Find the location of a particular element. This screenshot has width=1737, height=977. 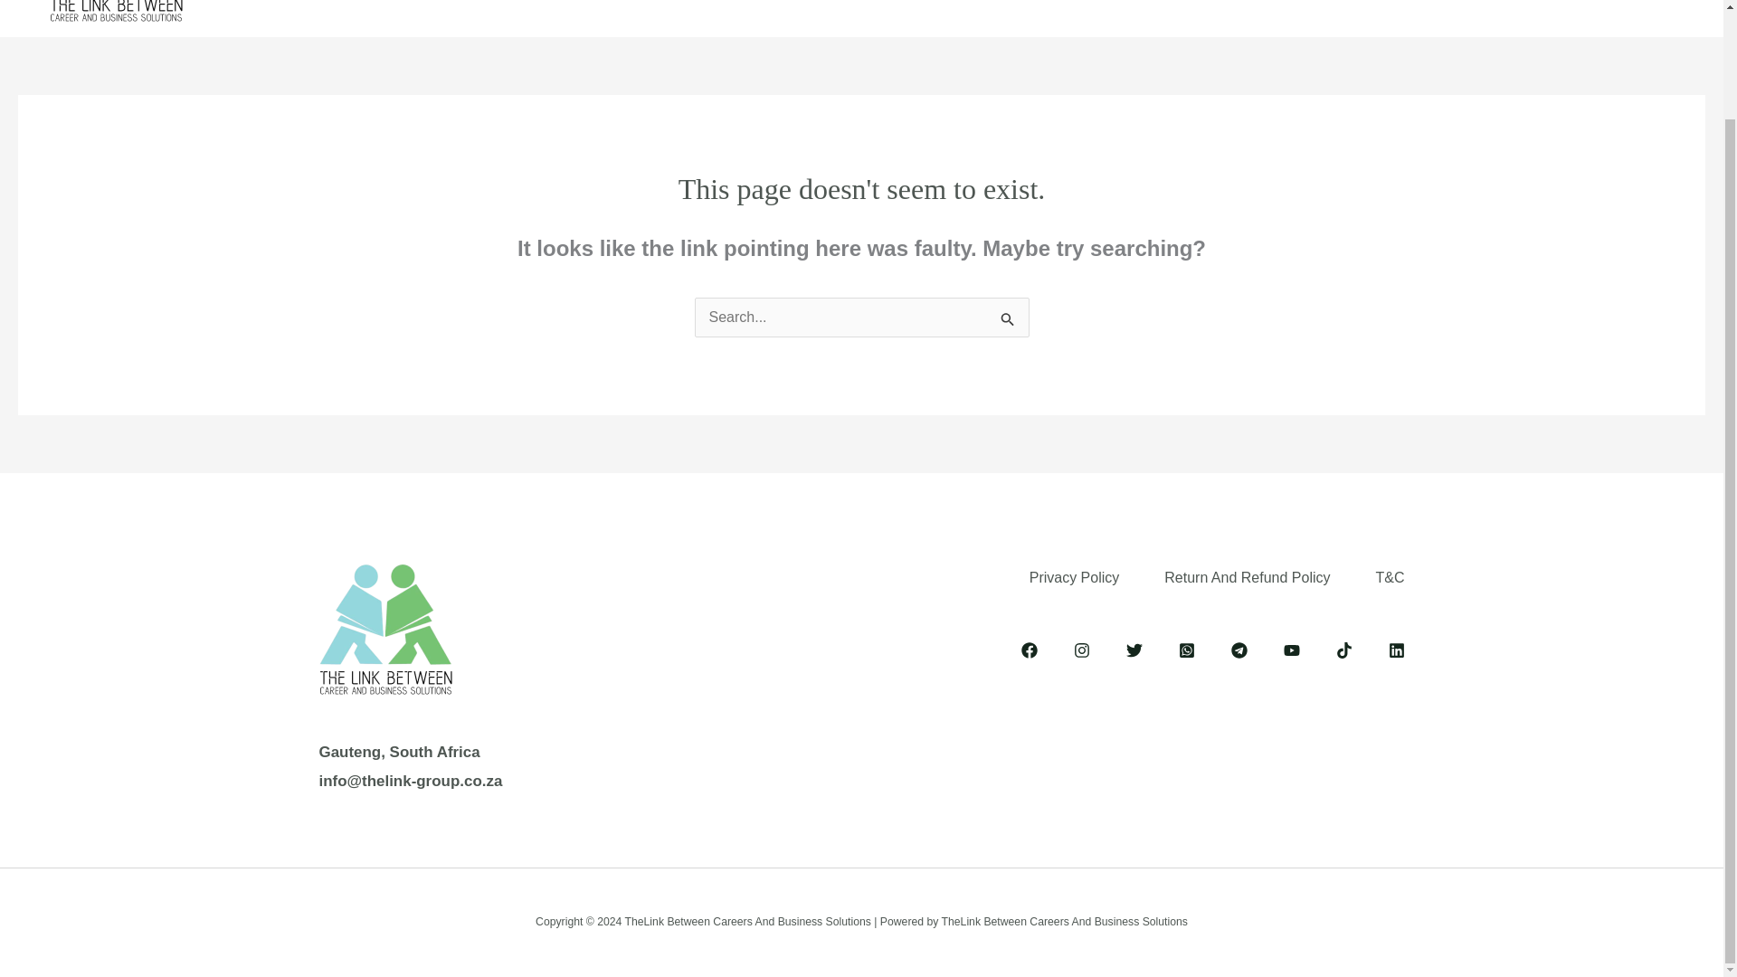

ABOUT is located at coordinates (610, 5).